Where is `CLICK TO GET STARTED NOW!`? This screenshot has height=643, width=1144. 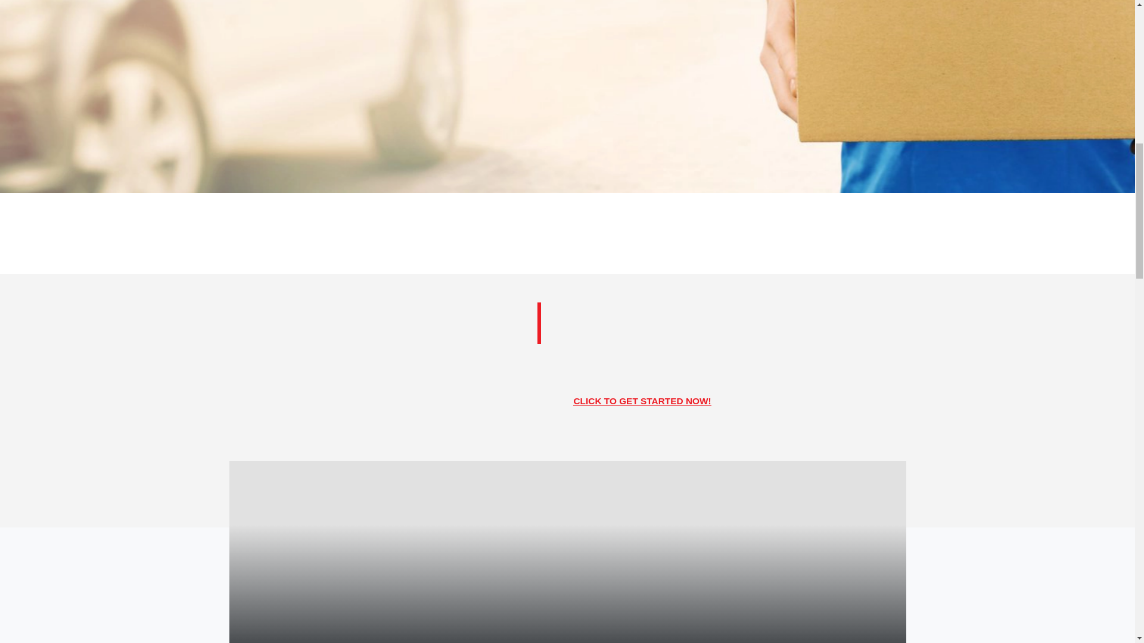 CLICK TO GET STARTED NOW! is located at coordinates (641, 401).